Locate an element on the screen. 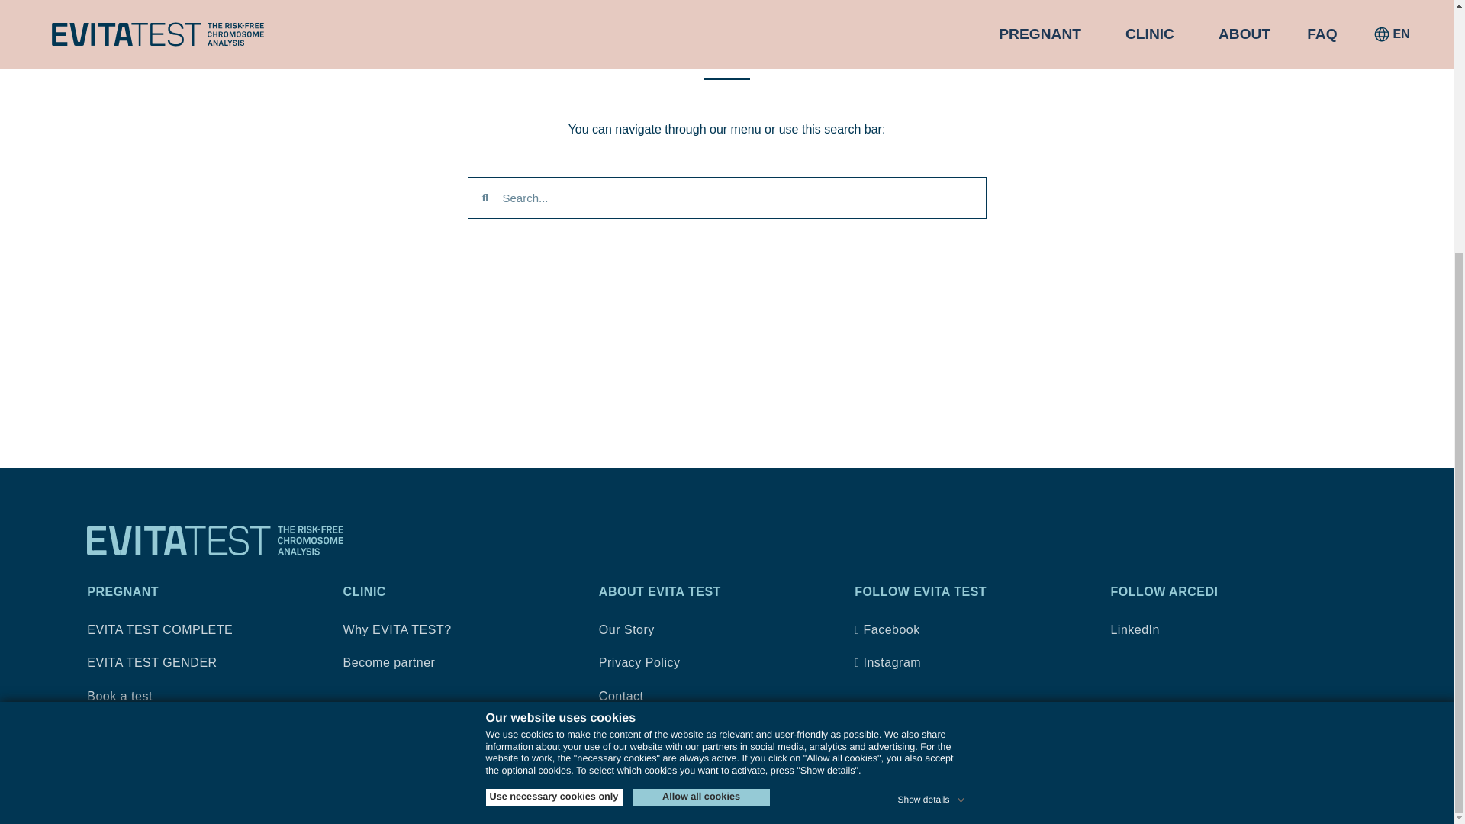  Show details is located at coordinates (932, 441).